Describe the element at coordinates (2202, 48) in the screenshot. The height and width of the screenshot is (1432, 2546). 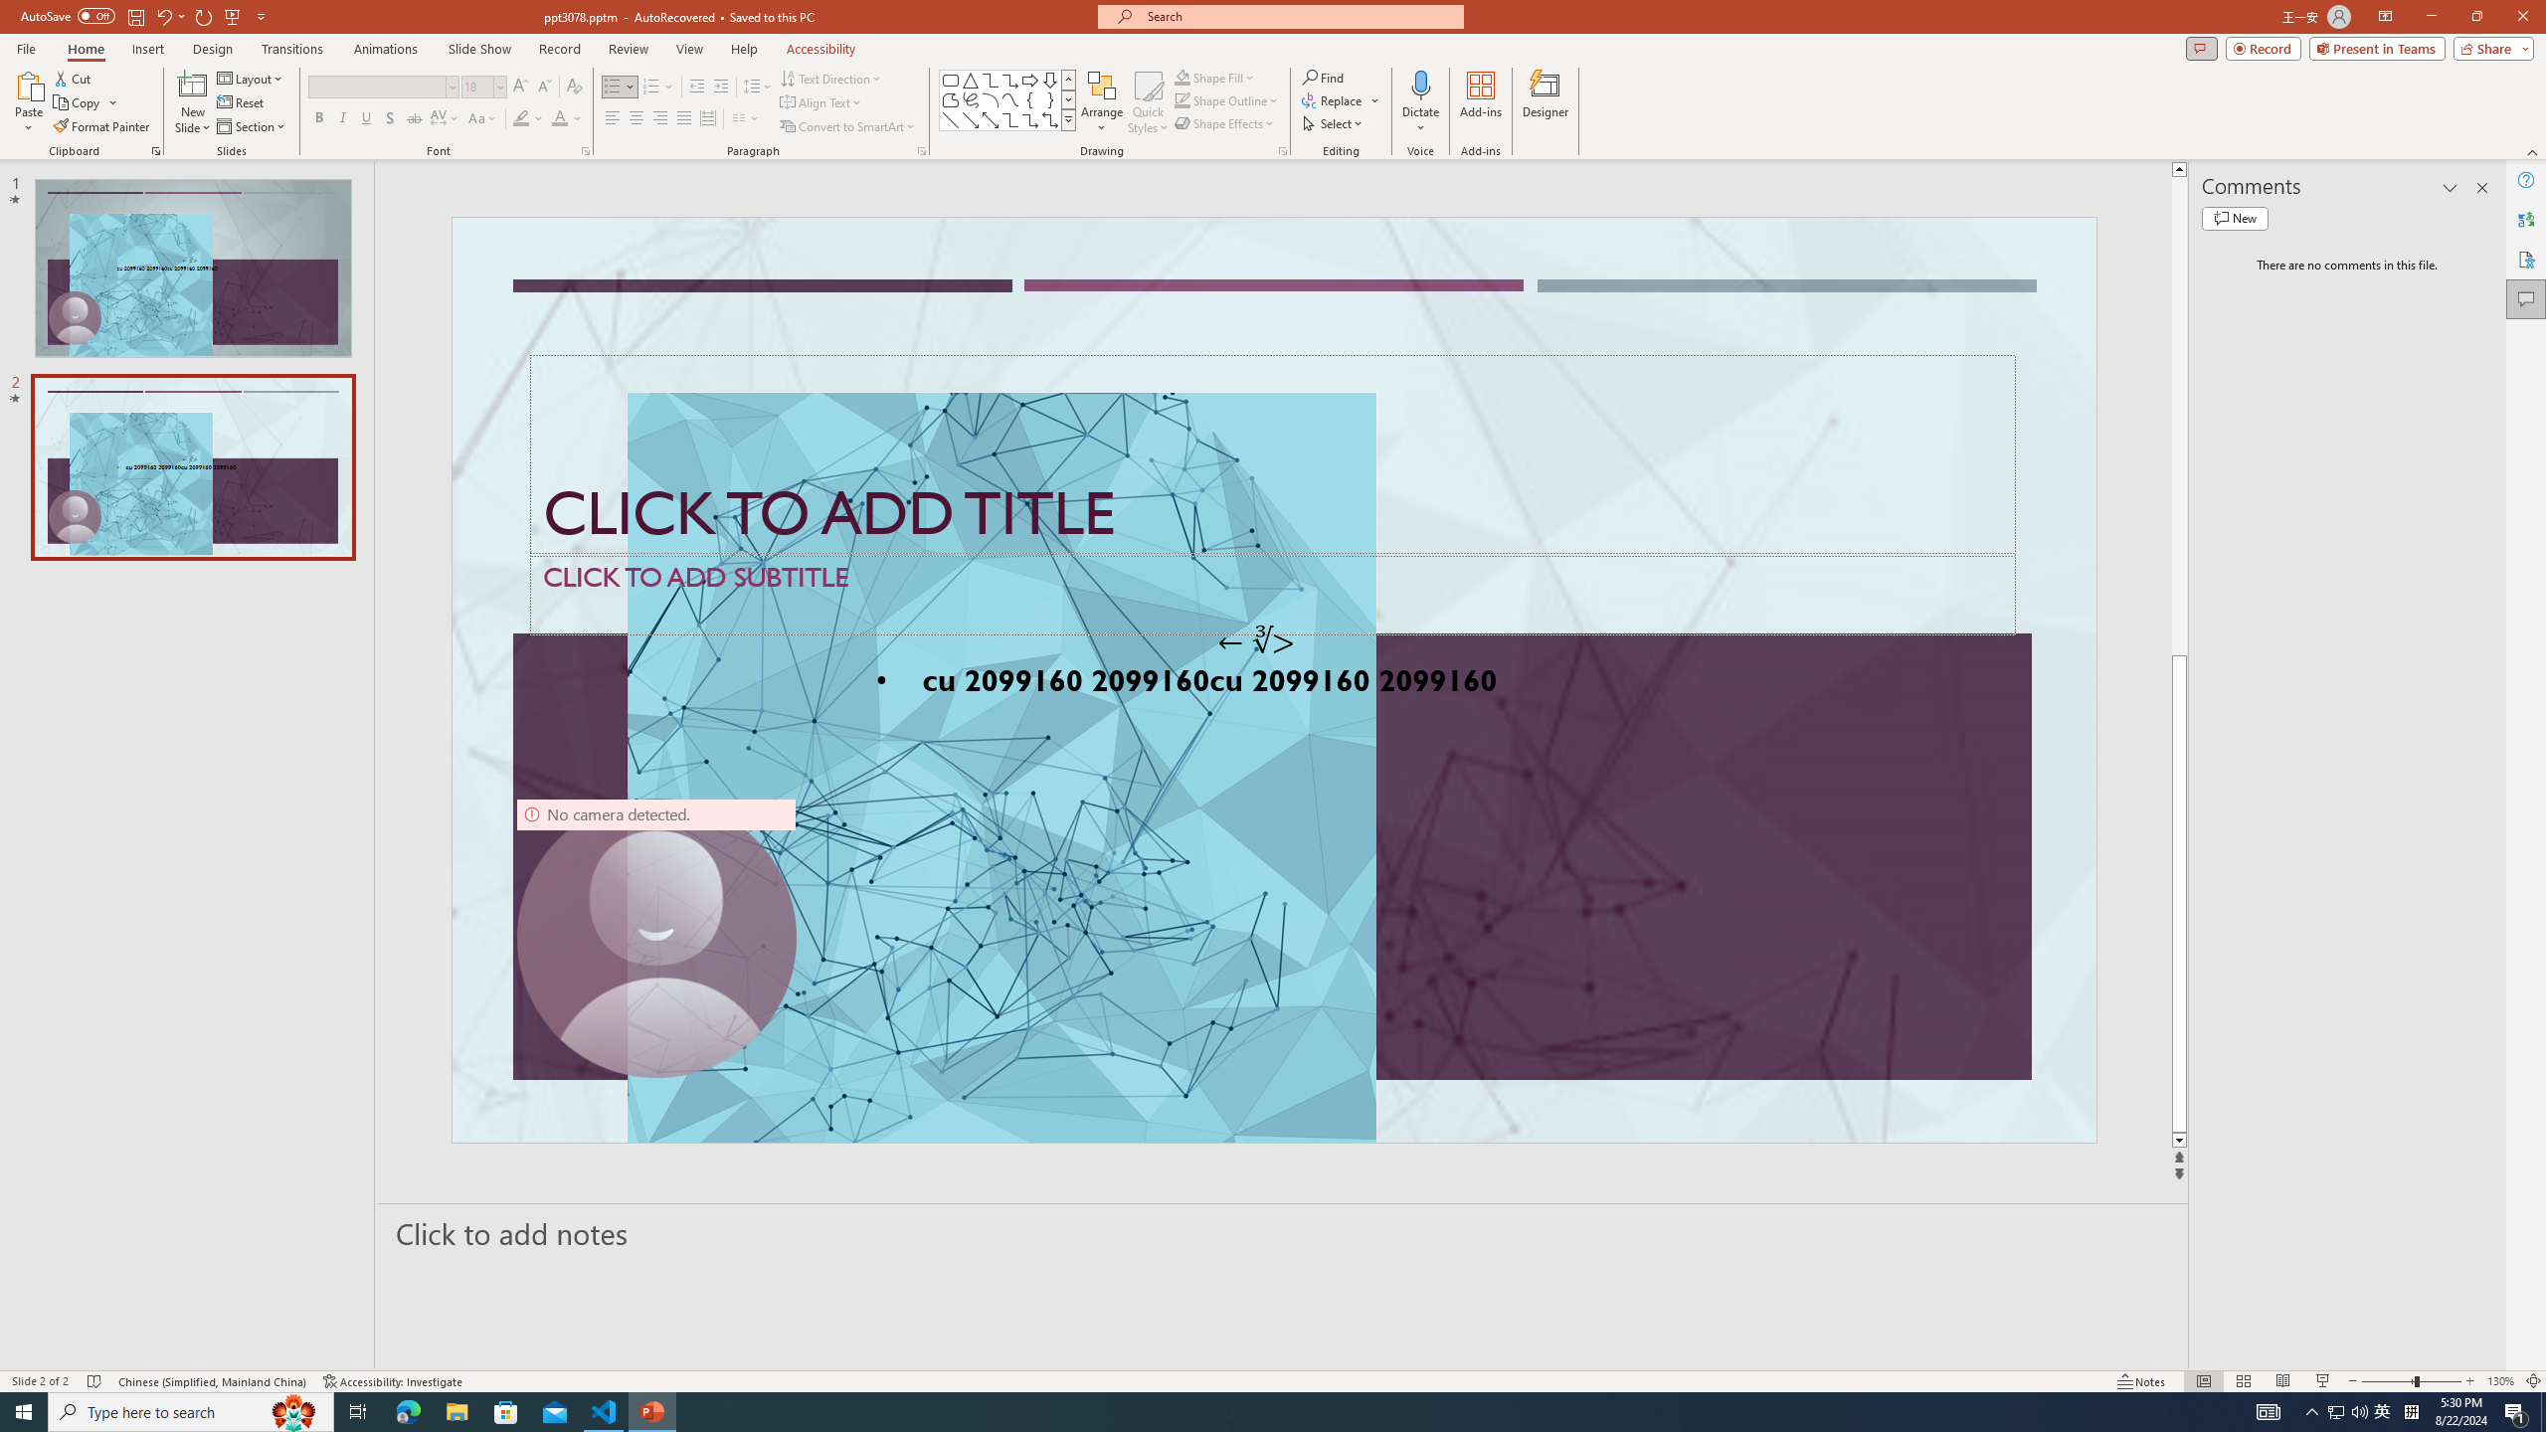
I see `Comments` at that location.